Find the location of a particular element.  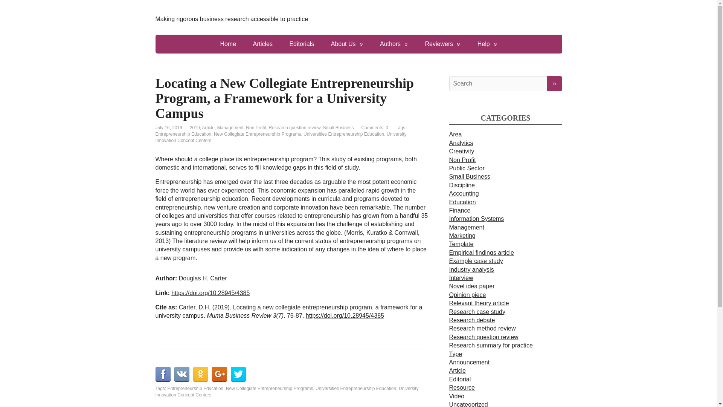

About Us is located at coordinates (347, 44).